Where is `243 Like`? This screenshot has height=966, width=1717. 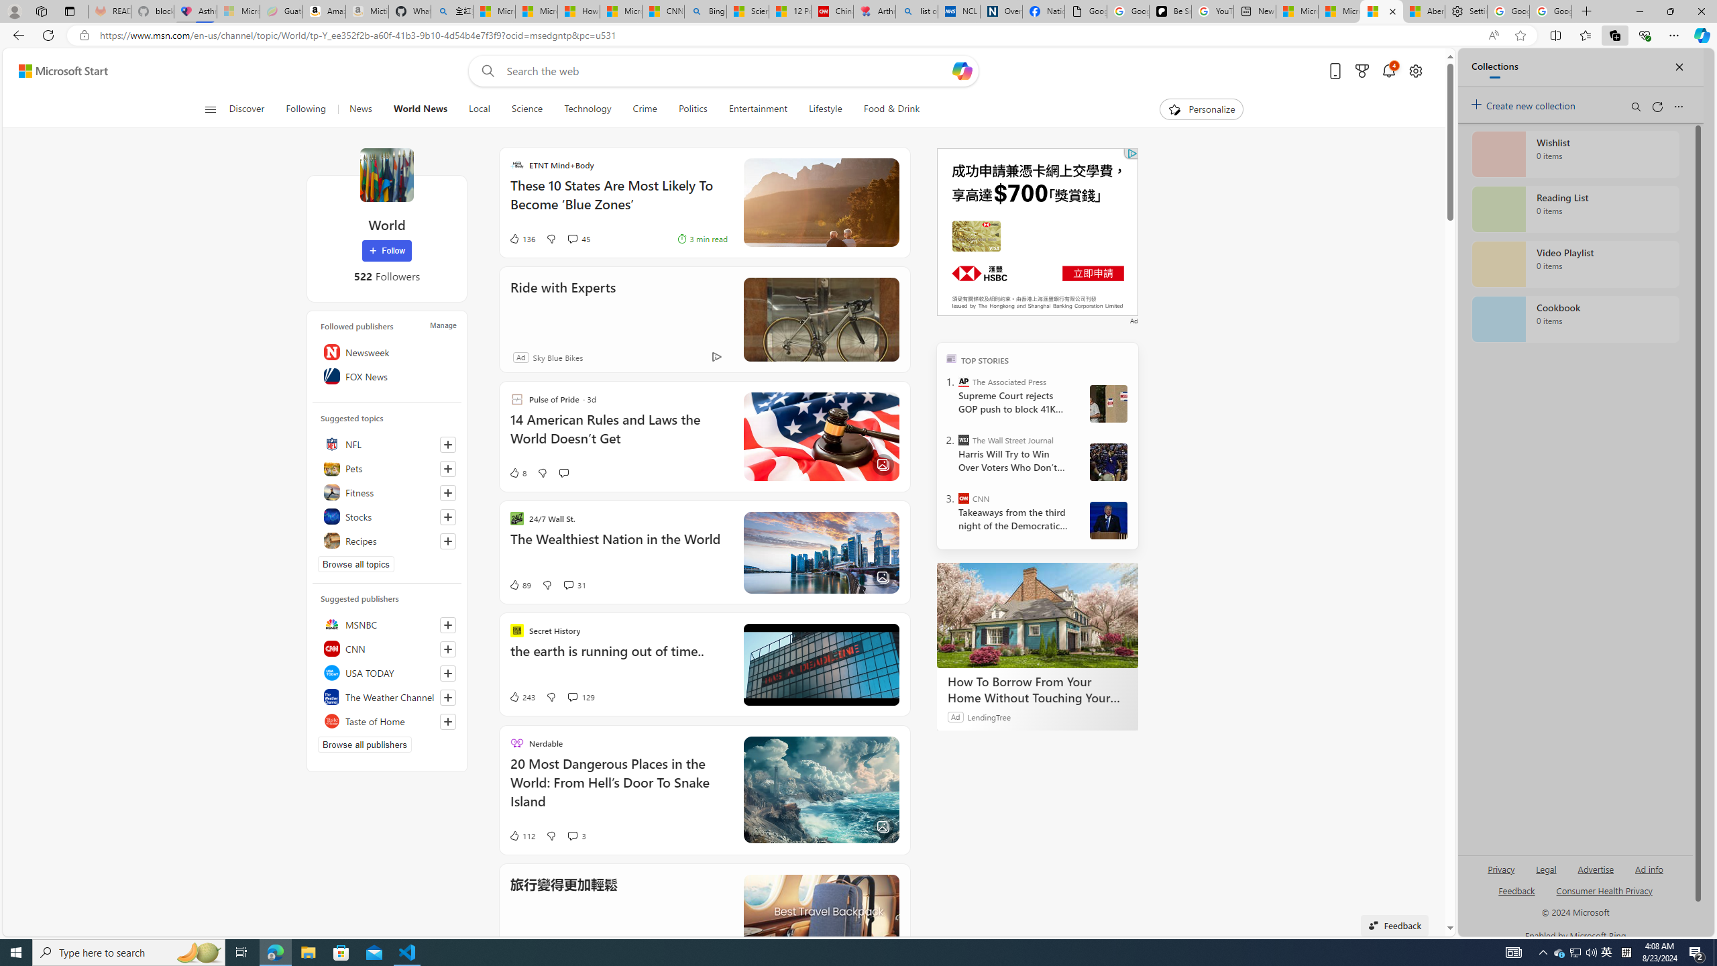 243 Like is located at coordinates (522, 697).